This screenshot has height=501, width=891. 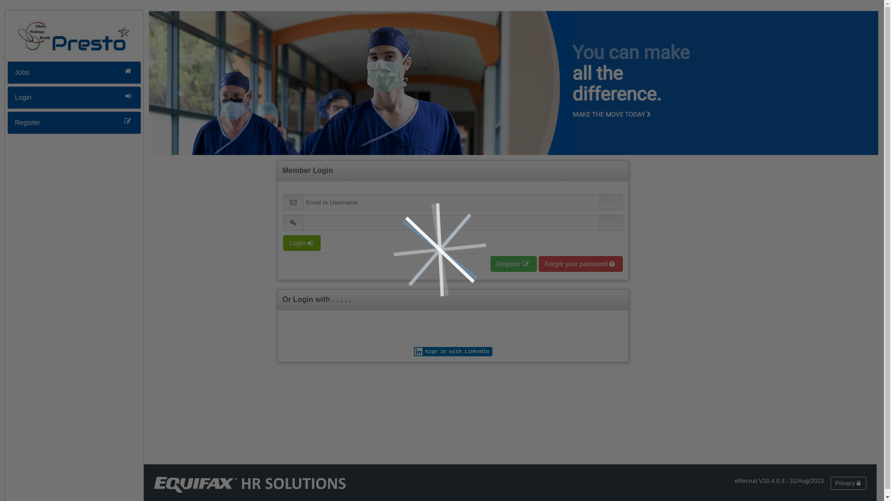 I want to click on Privacy, so click(x=848, y=483).